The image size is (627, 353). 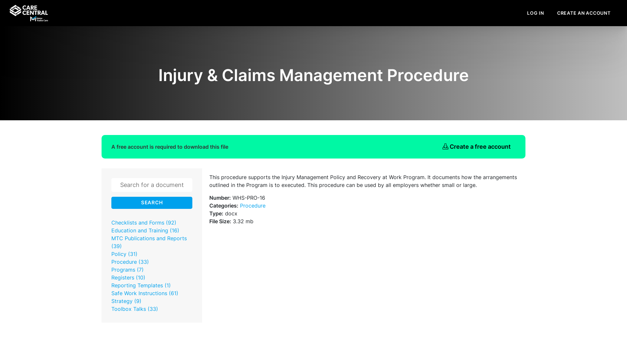 I want to click on Checklists and Forms (92), so click(x=144, y=223).